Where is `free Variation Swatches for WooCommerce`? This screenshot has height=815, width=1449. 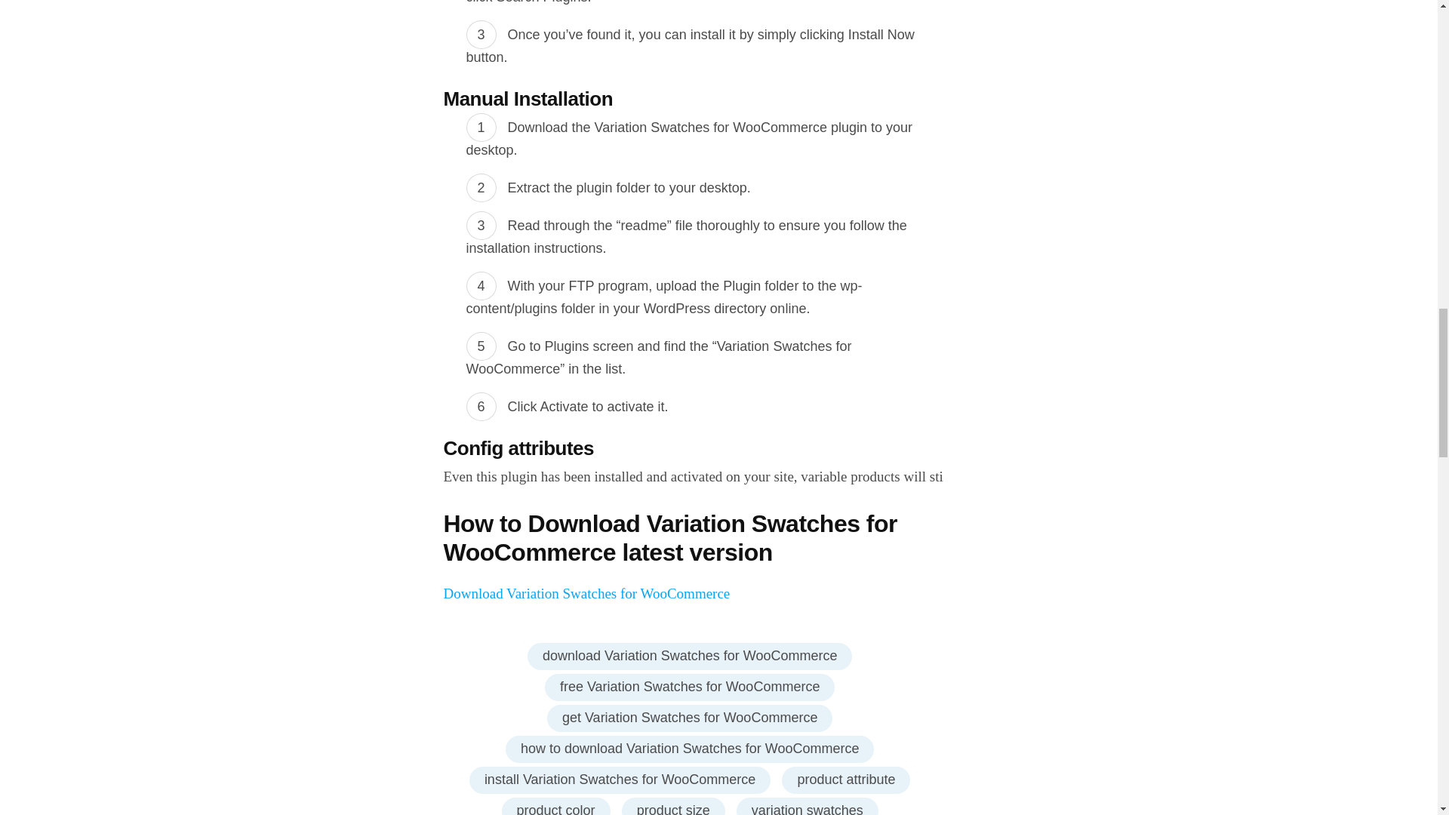 free Variation Swatches for WooCommerce is located at coordinates (689, 687).